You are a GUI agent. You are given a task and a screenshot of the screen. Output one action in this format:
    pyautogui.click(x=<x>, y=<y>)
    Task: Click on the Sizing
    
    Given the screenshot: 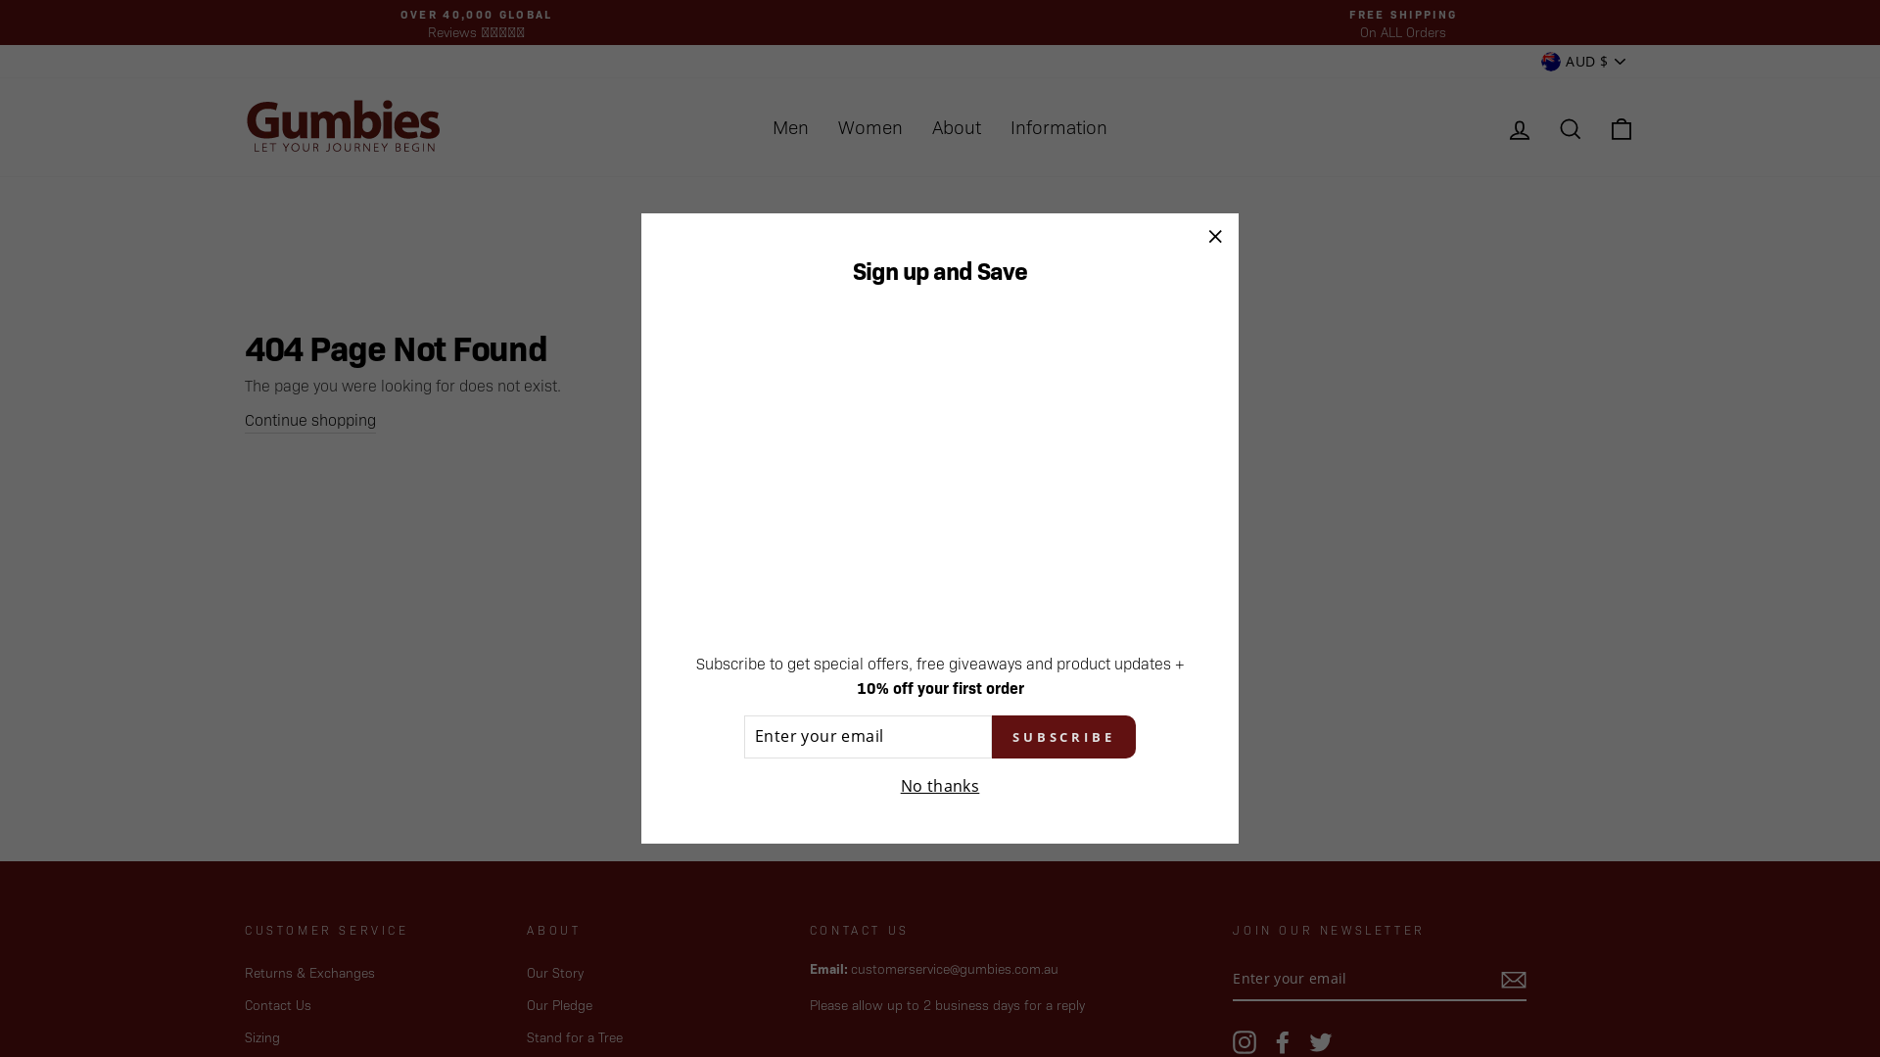 What is the action you would take?
    pyautogui.click(x=262, y=1037)
    